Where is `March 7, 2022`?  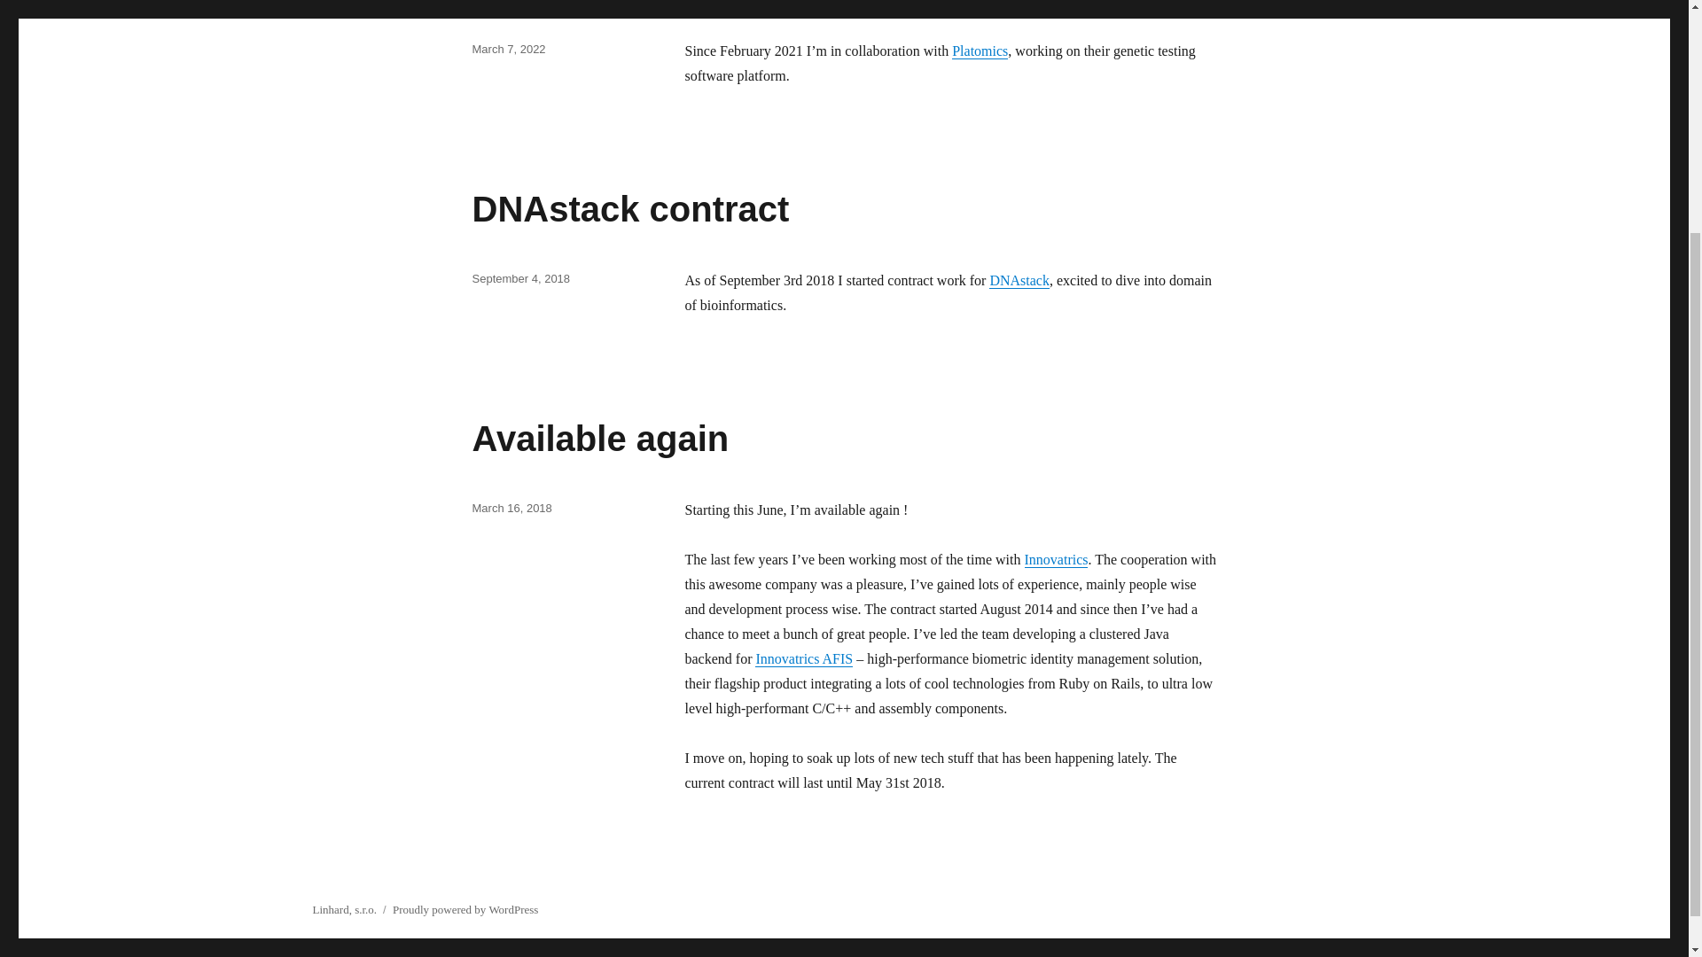 March 7, 2022 is located at coordinates (507, 48).